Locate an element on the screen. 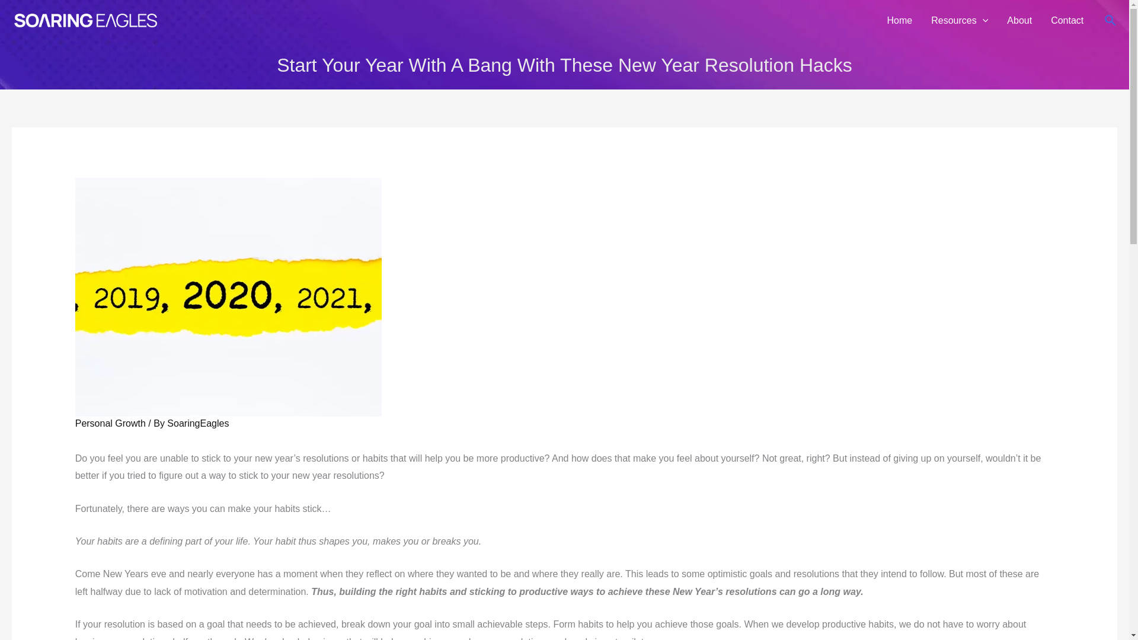 The height and width of the screenshot is (640, 1138). Resources is located at coordinates (960, 21).